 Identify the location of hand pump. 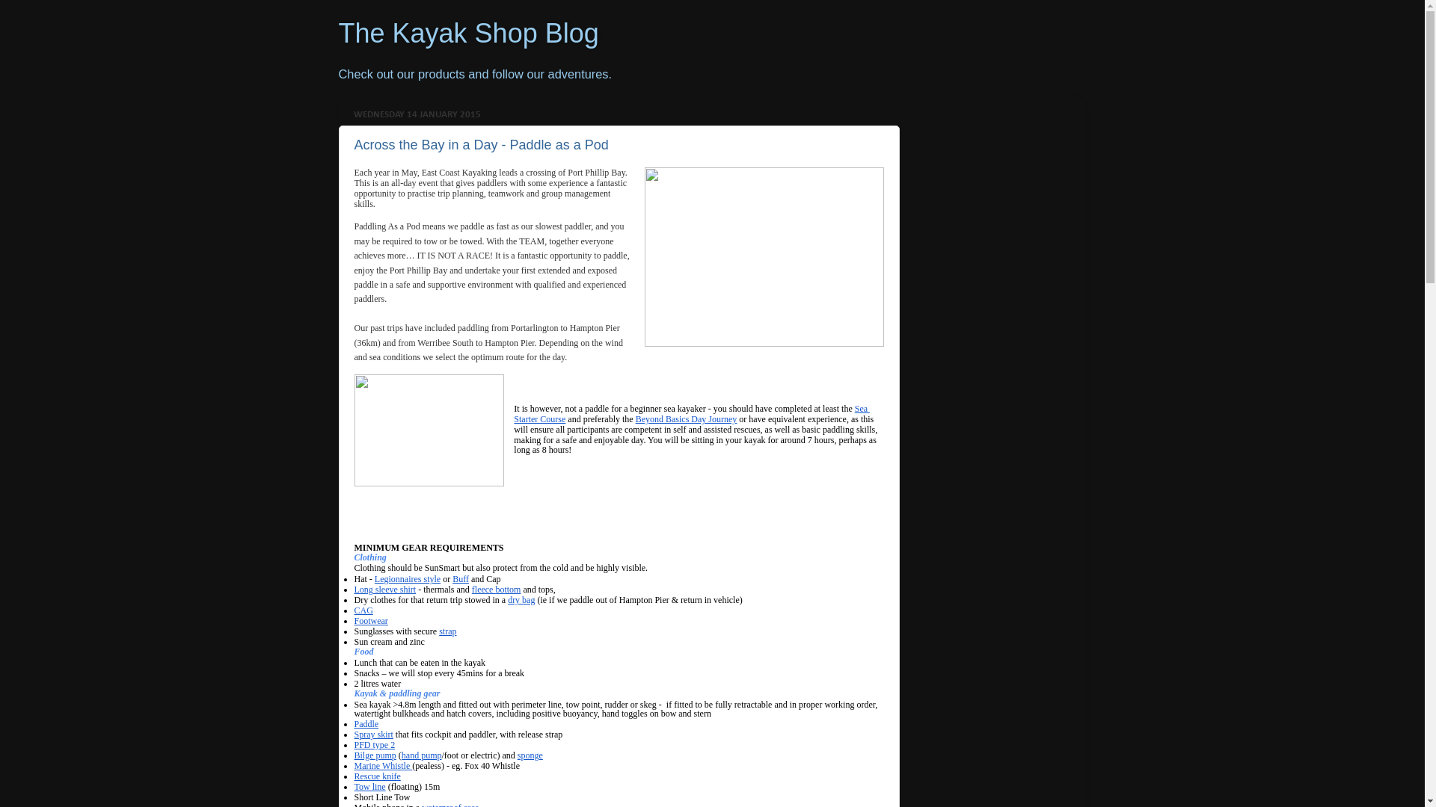
(422, 755).